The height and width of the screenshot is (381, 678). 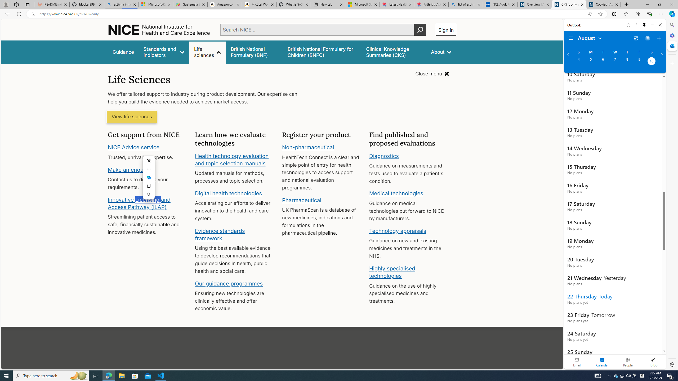 What do you see at coordinates (132, 117) in the screenshot?
I see `View life sciences` at bounding box center [132, 117].